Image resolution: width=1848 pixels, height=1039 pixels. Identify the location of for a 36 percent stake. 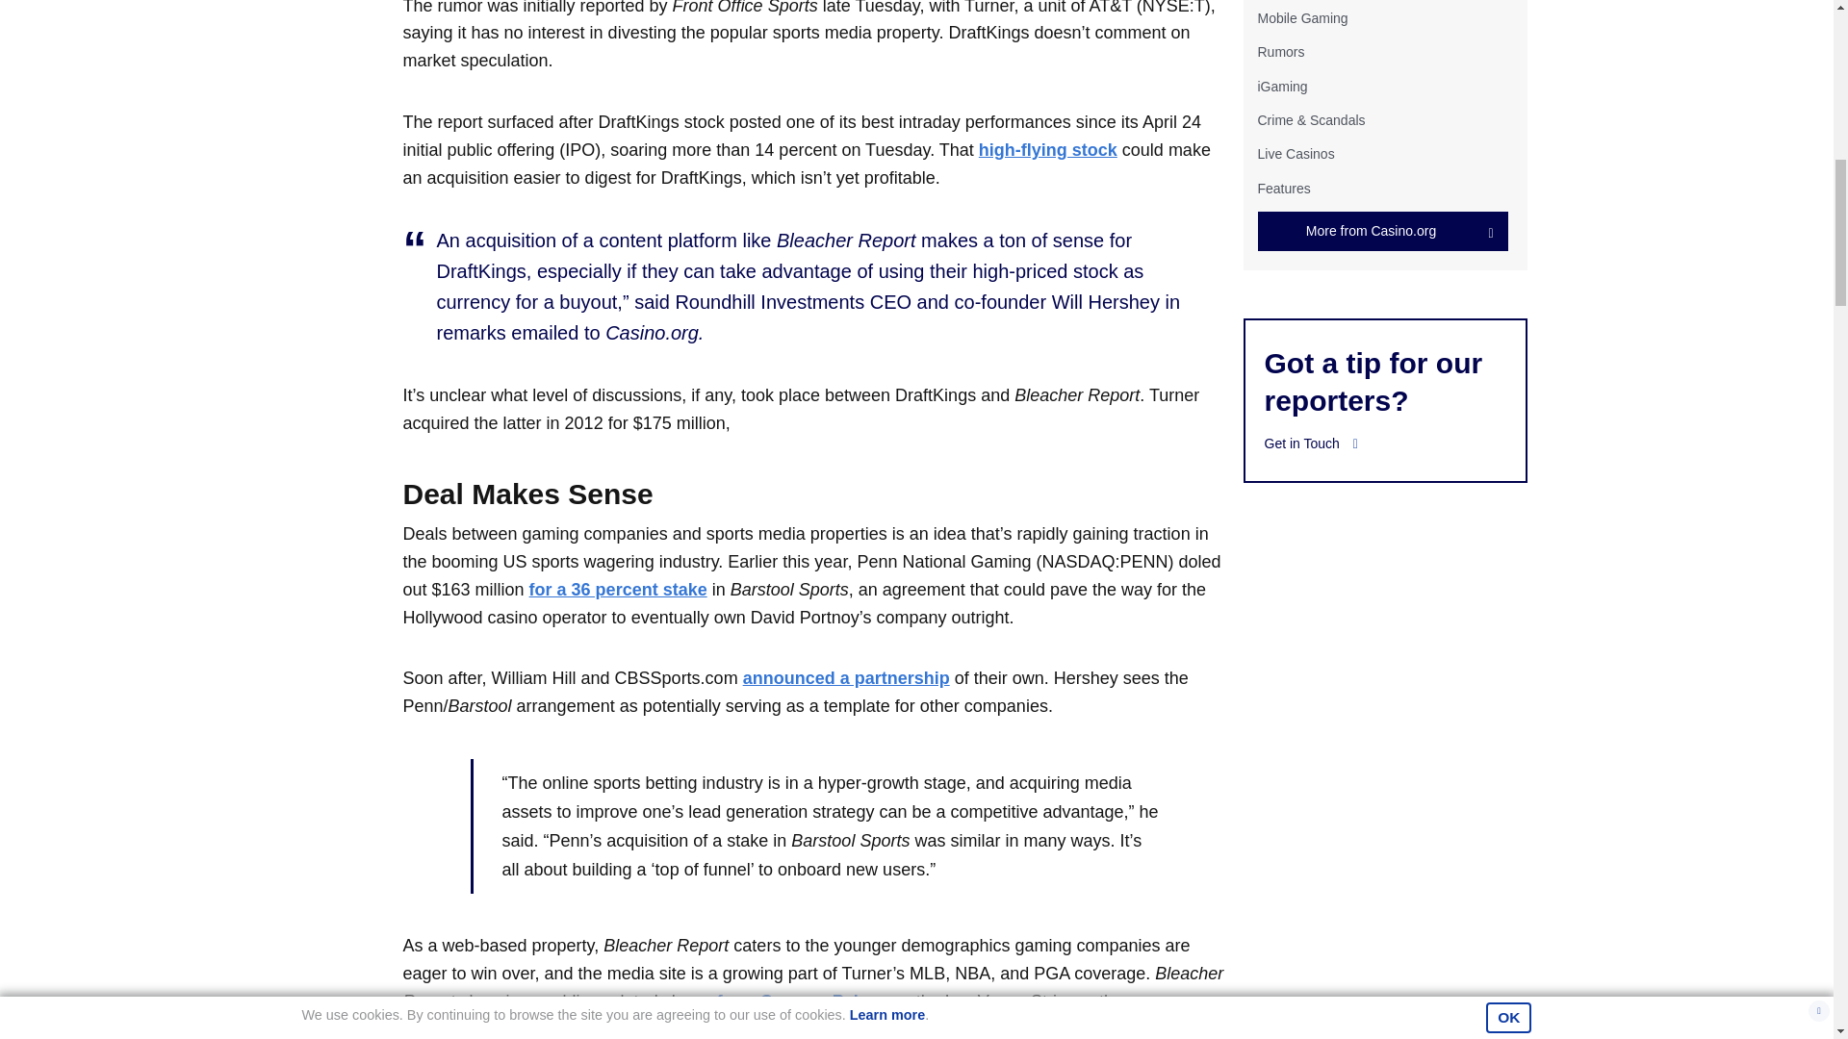
(618, 589).